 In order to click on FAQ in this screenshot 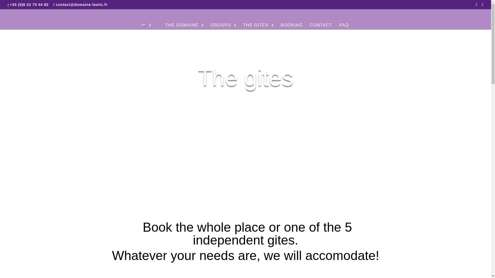, I will do `click(344, 26)`.